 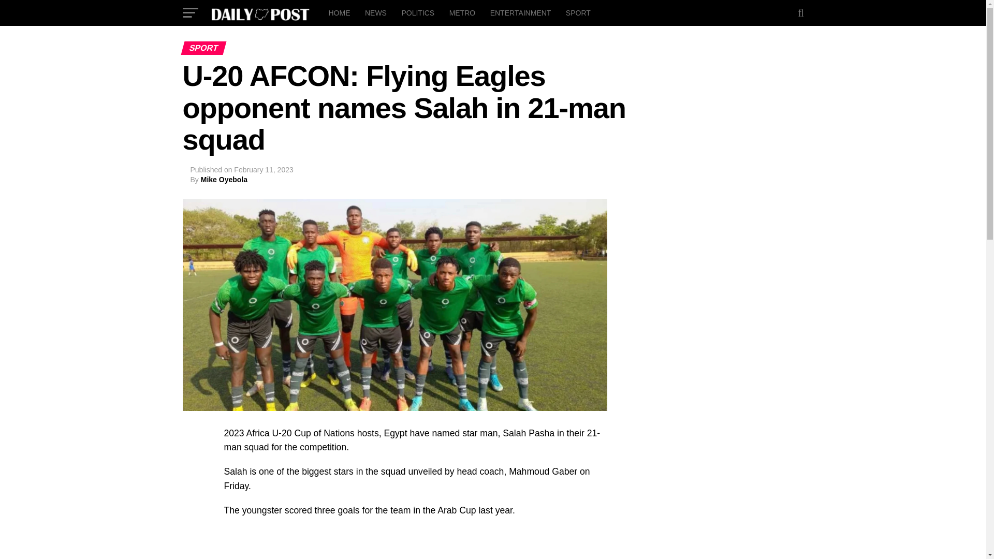 I want to click on SPORT, so click(x=578, y=12).